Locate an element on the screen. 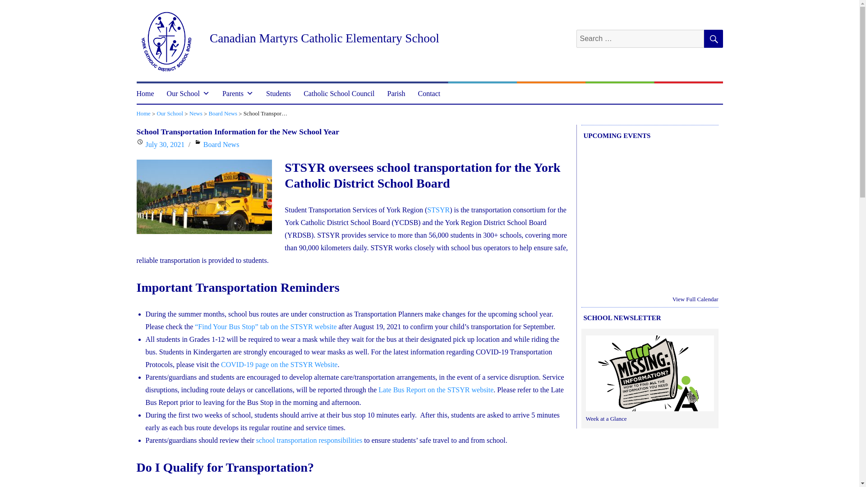  Go to News. is located at coordinates (196, 114).